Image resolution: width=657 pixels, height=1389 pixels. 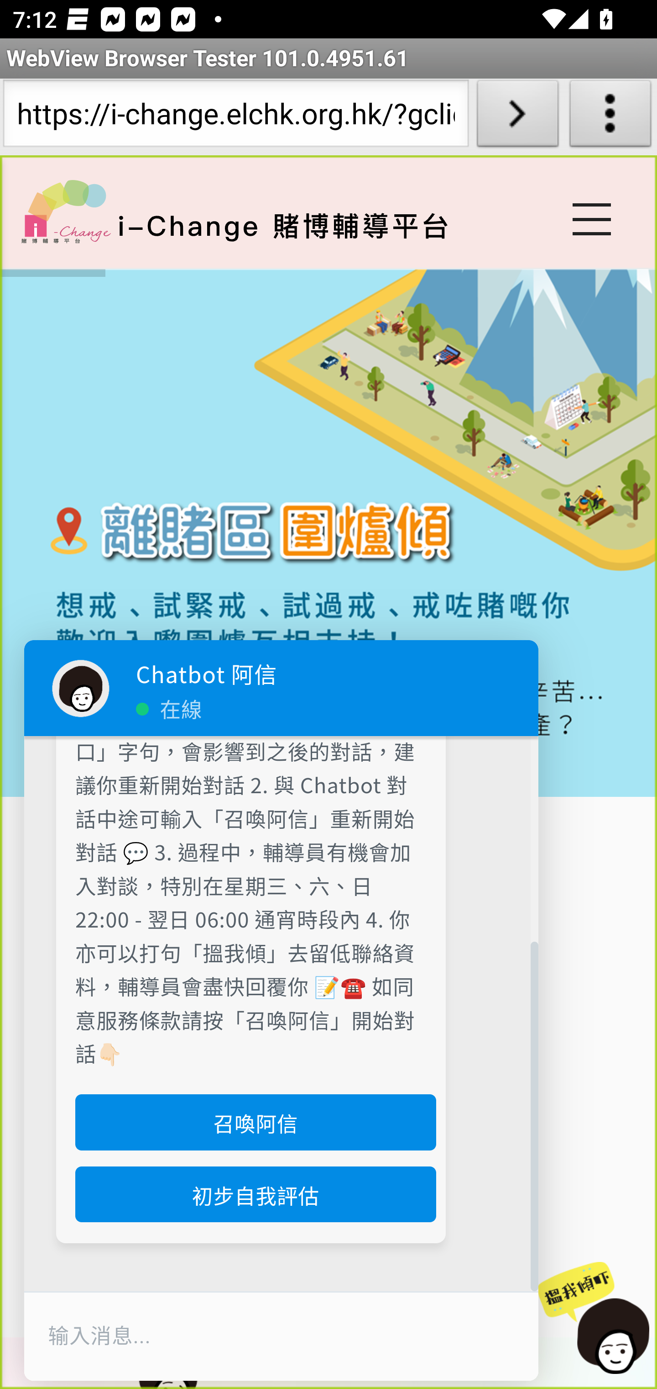 I want to click on Home, so click(x=66, y=211).